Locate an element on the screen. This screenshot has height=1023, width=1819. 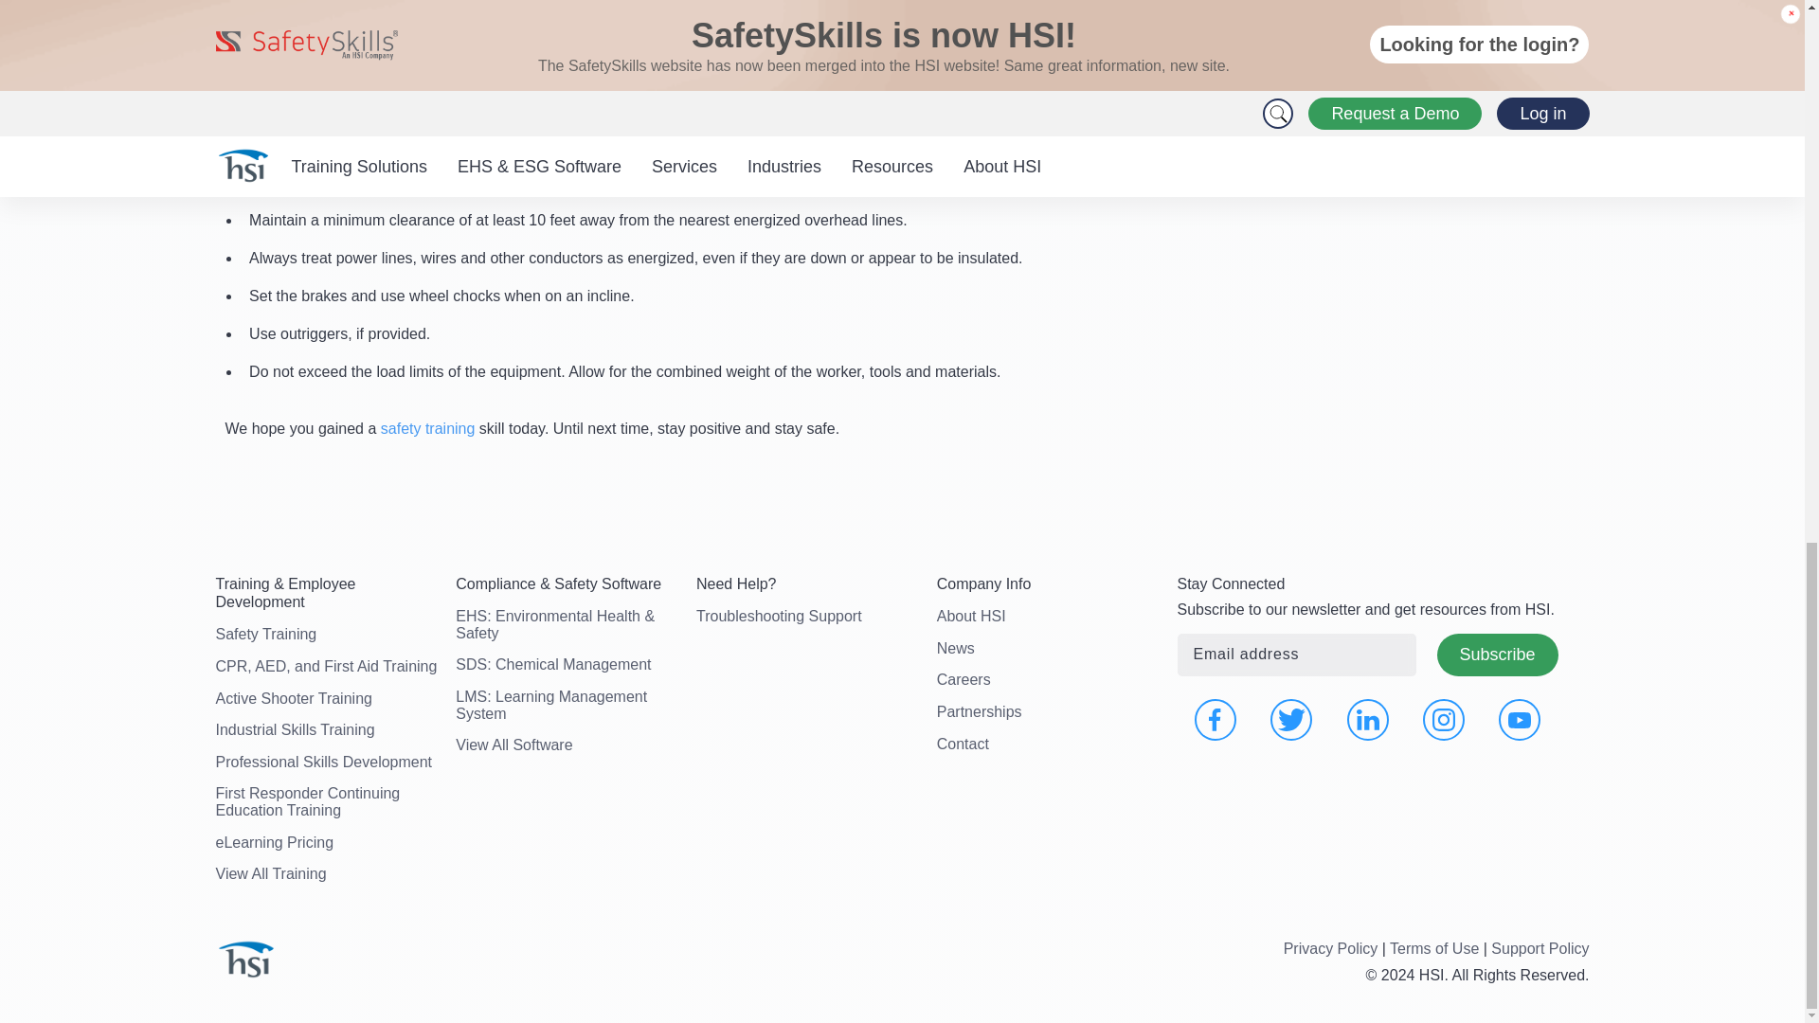
Opens in a new window is located at coordinates (1520, 719).